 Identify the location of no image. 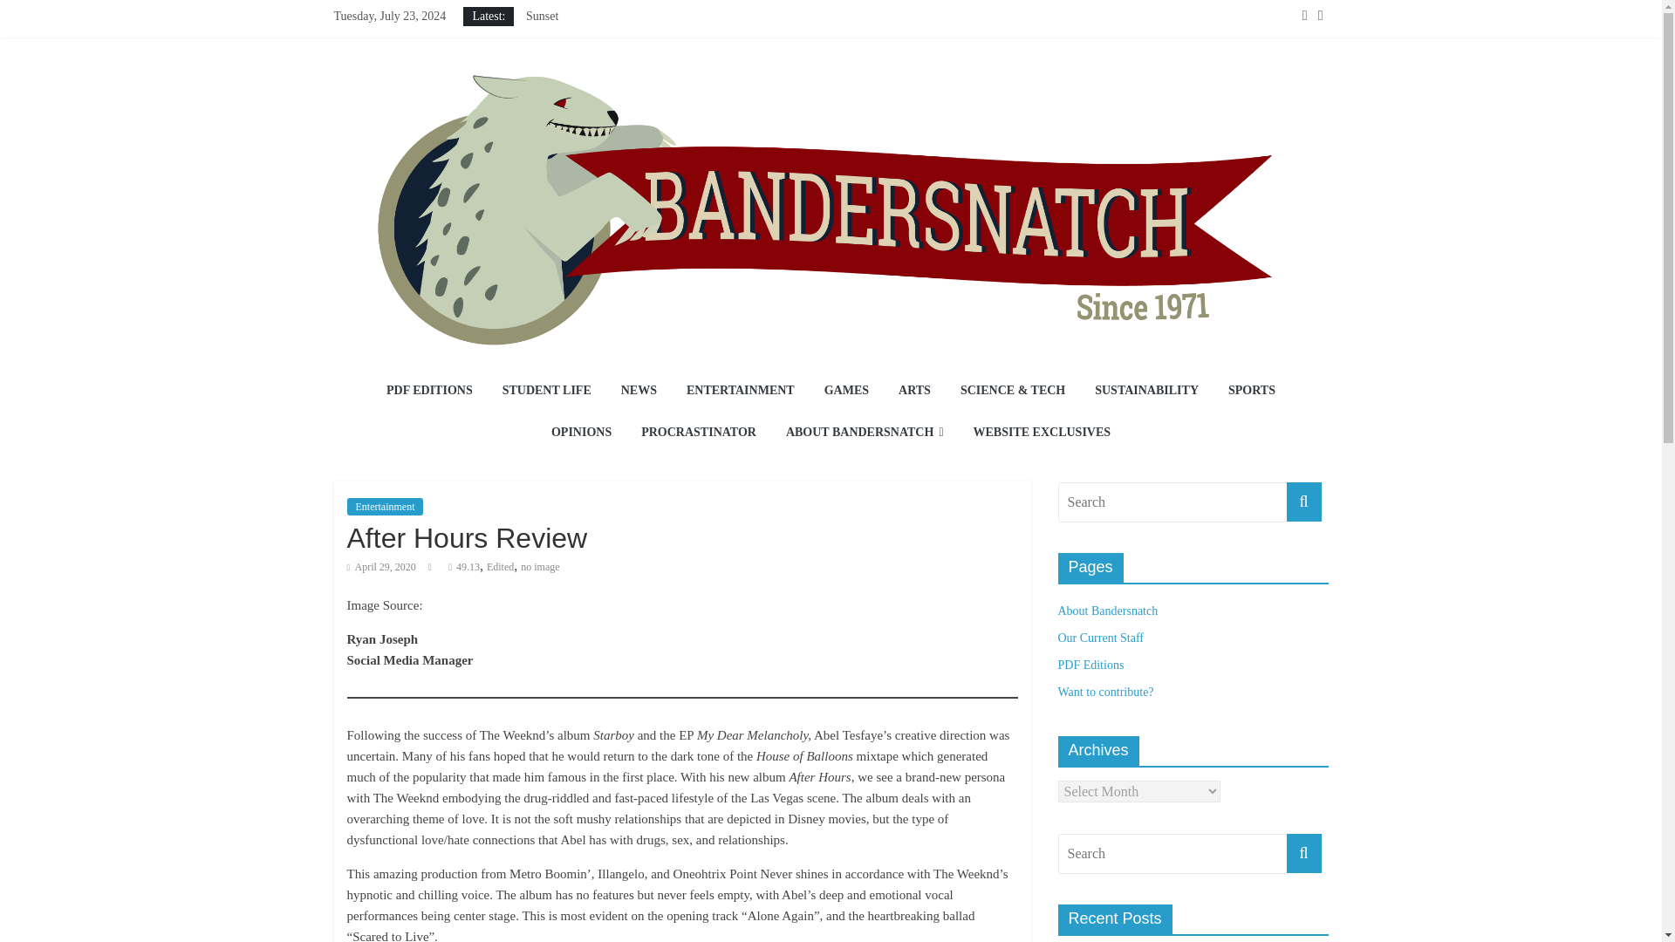
(540, 566).